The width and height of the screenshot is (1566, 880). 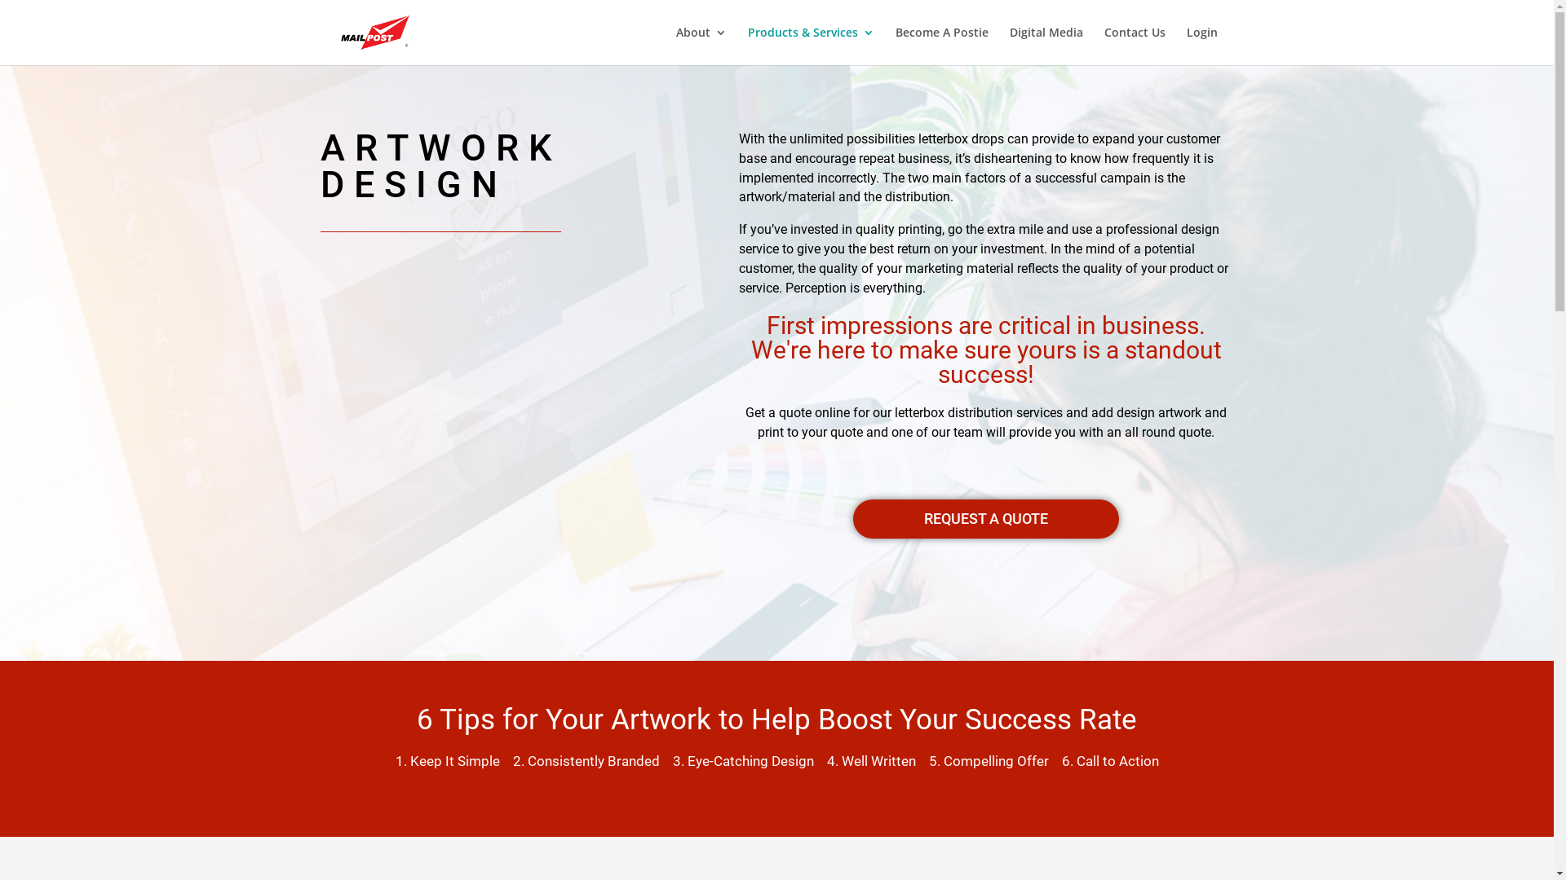 What do you see at coordinates (1201, 46) in the screenshot?
I see `Login` at bounding box center [1201, 46].